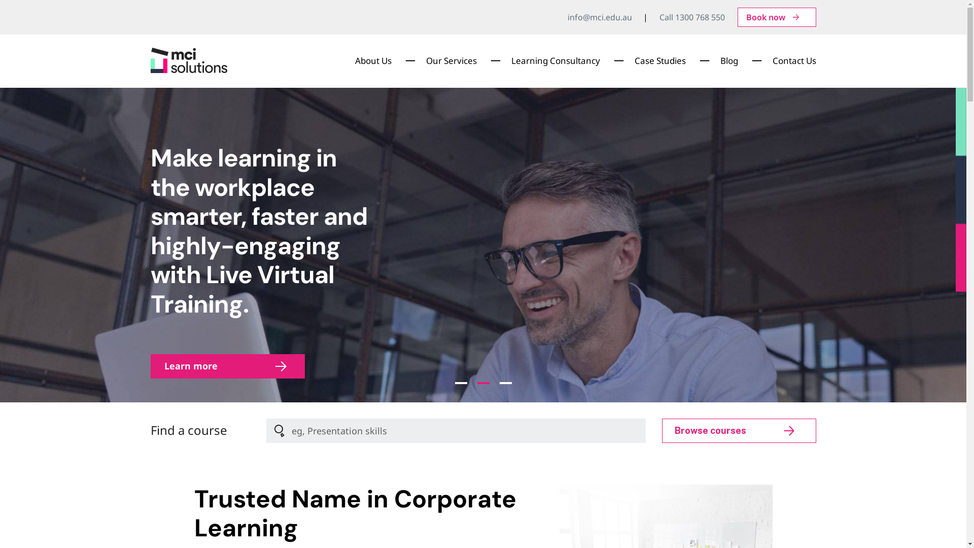  What do you see at coordinates (456, 431) in the screenshot?
I see `Search` at bounding box center [456, 431].